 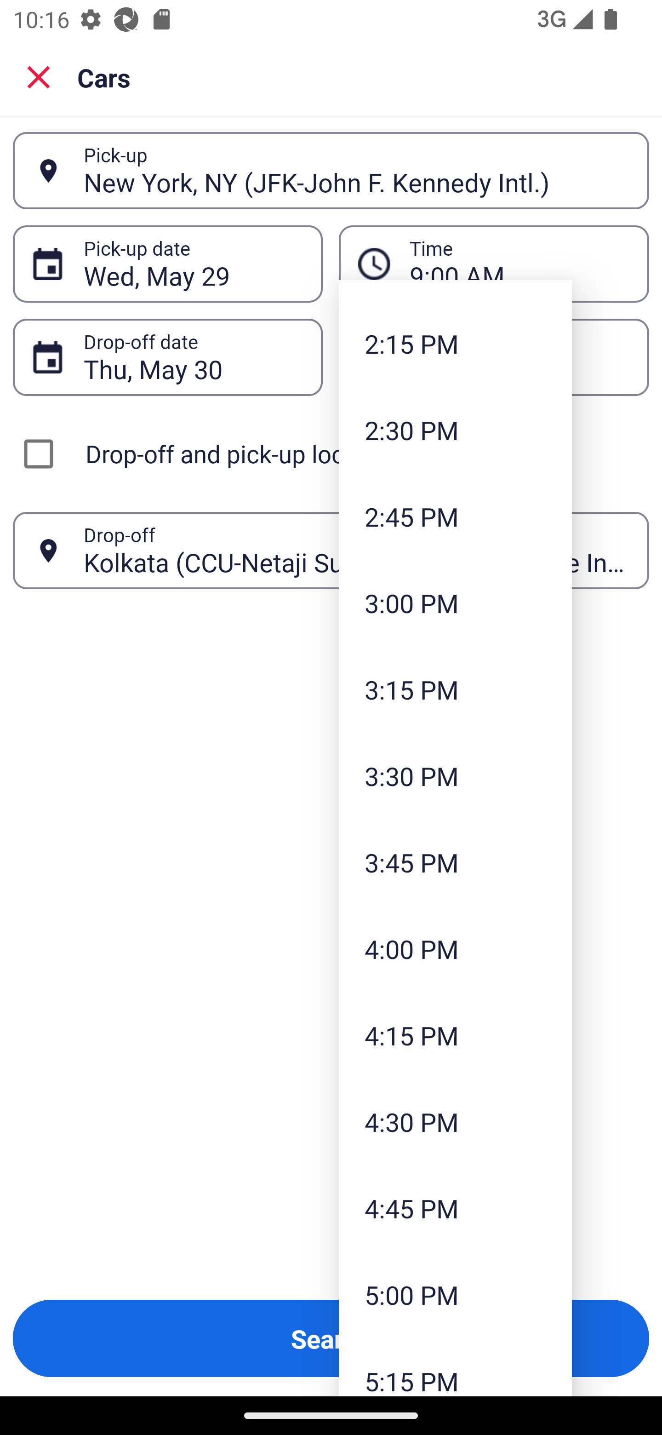 I want to click on 3:30 PM, so click(x=455, y=776).